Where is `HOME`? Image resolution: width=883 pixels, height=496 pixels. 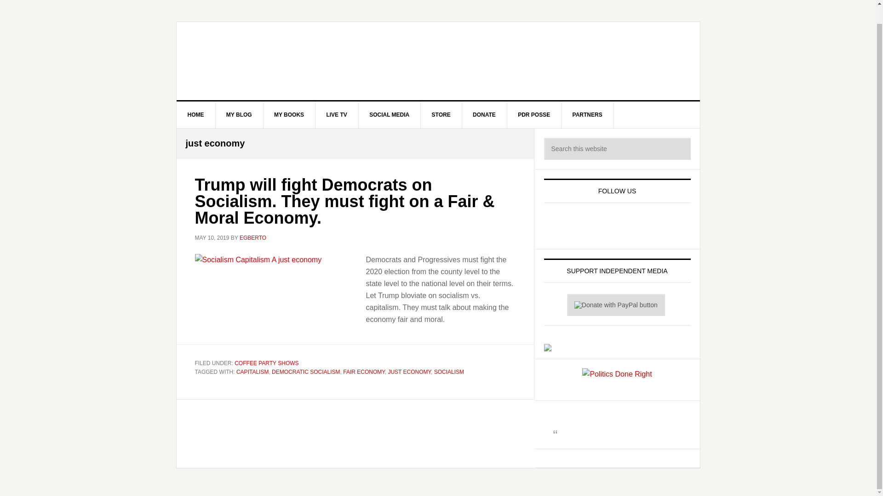 HOME is located at coordinates (196, 115).